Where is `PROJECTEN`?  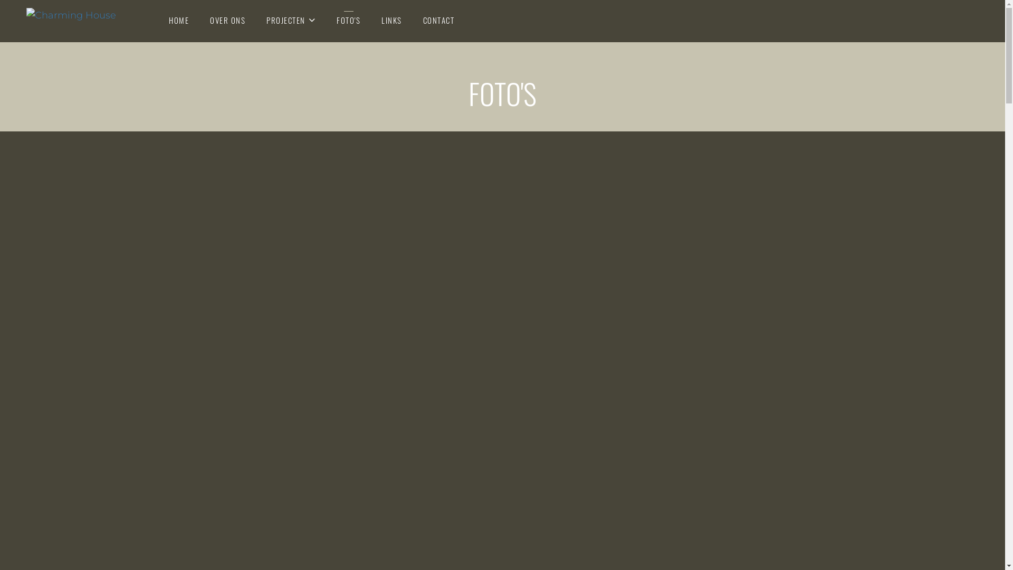
PROJECTEN is located at coordinates (291, 20).